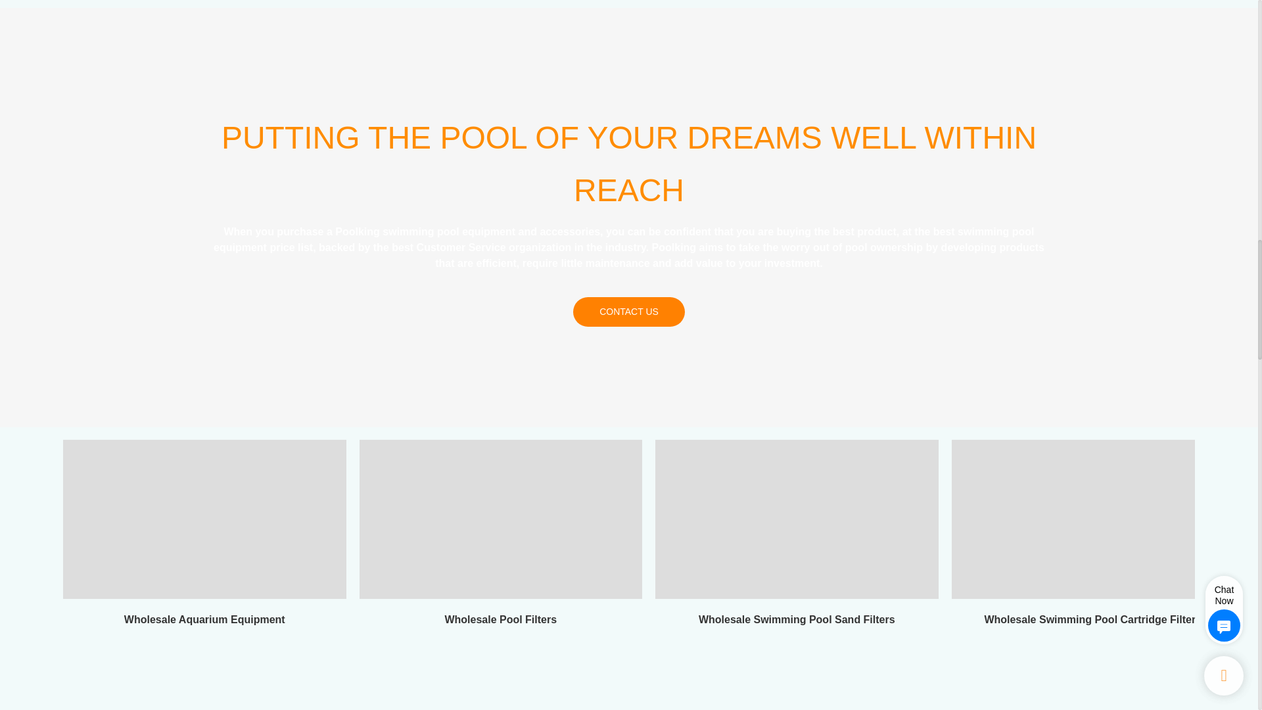 The width and height of the screenshot is (1262, 710). What do you see at coordinates (1093, 536) in the screenshot?
I see `Wholesale Swimming Pool Cartridge Filters` at bounding box center [1093, 536].